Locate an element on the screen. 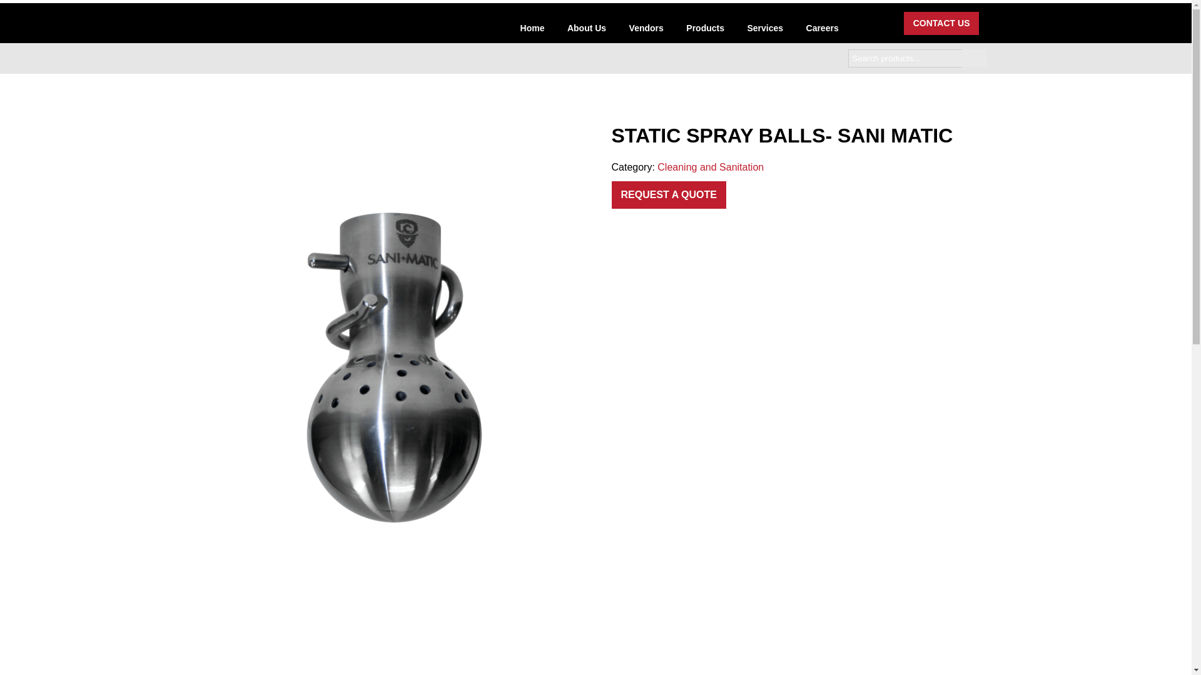  CONTACT US is located at coordinates (942, 22).